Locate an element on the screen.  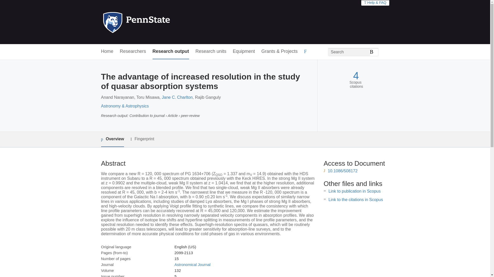
Research units is located at coordinates (211, 52).